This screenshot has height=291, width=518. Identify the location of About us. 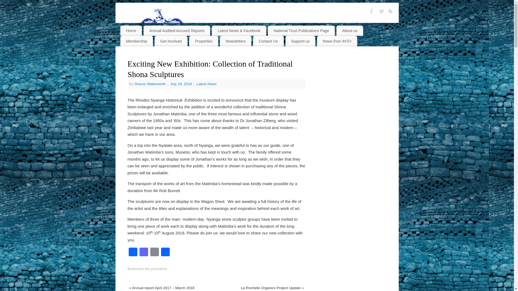
(350, 31).